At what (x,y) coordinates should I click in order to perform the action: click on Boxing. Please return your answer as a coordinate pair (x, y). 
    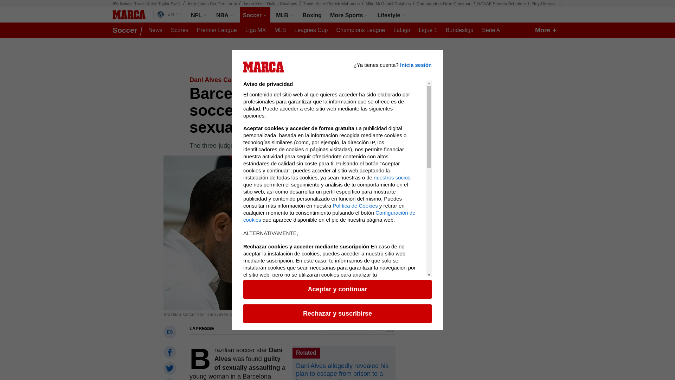
    Looking at the image, I should click on (312, 15).